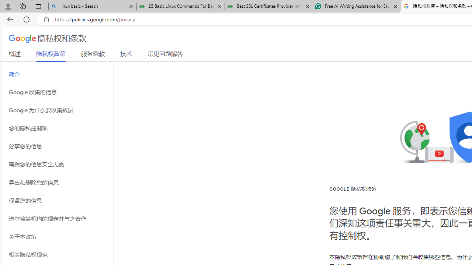 The height and width of the screenshot is (265, 472). Describe the element at coordinates (269, 7) in the screenshot. I see `Best SSL Certificates Provider in India - GeeksforGeeks` at that location.